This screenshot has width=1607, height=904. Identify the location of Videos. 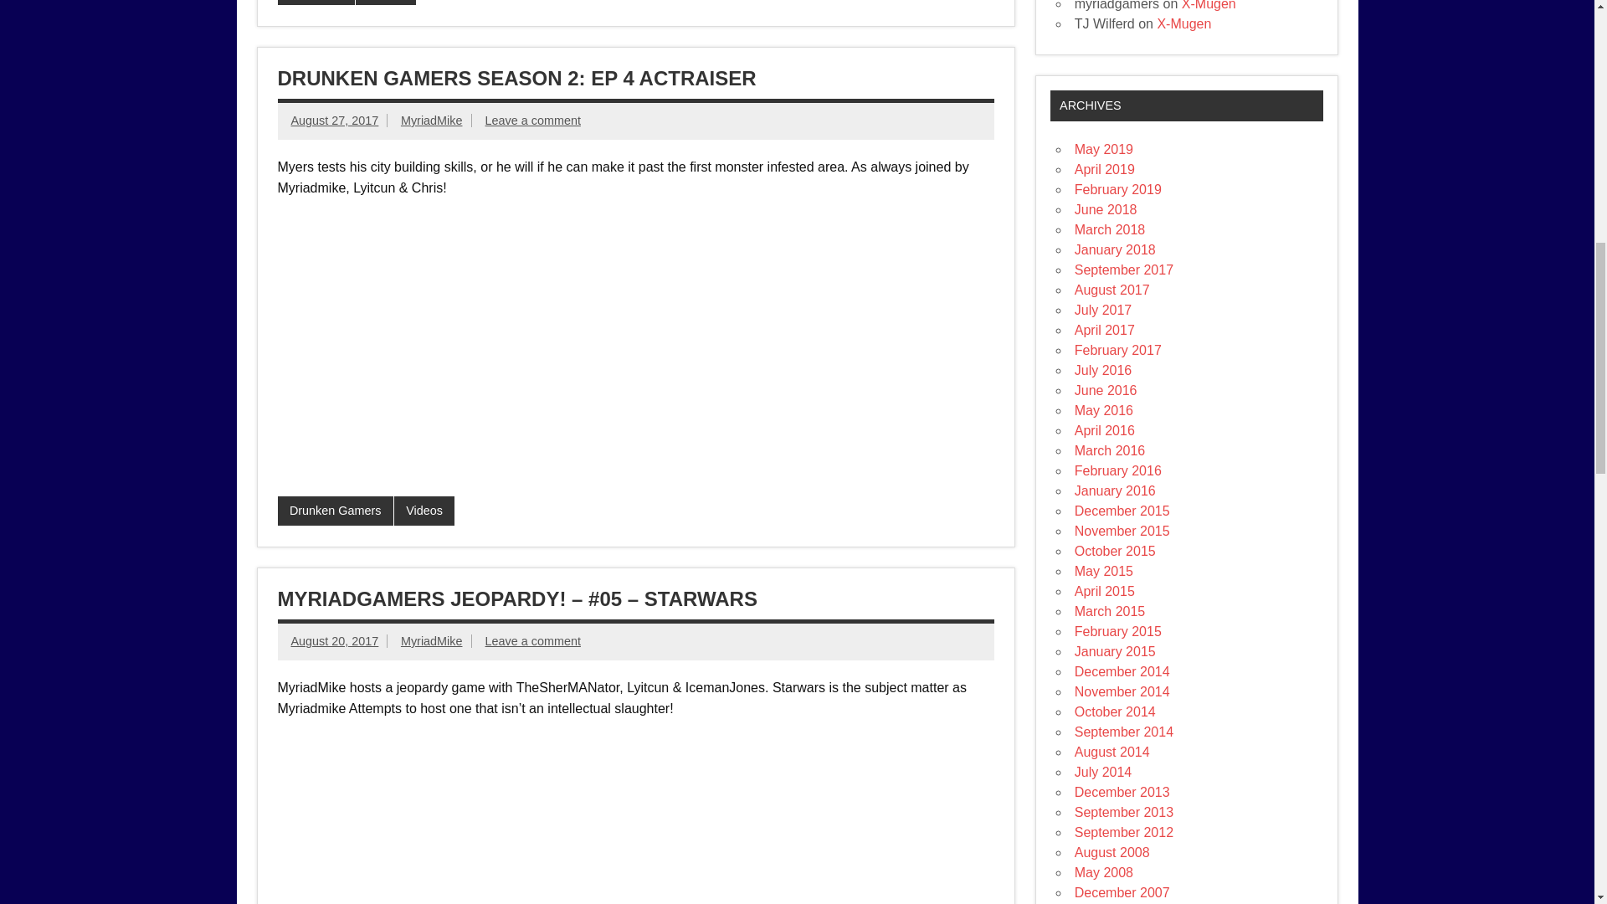
(385, 3).